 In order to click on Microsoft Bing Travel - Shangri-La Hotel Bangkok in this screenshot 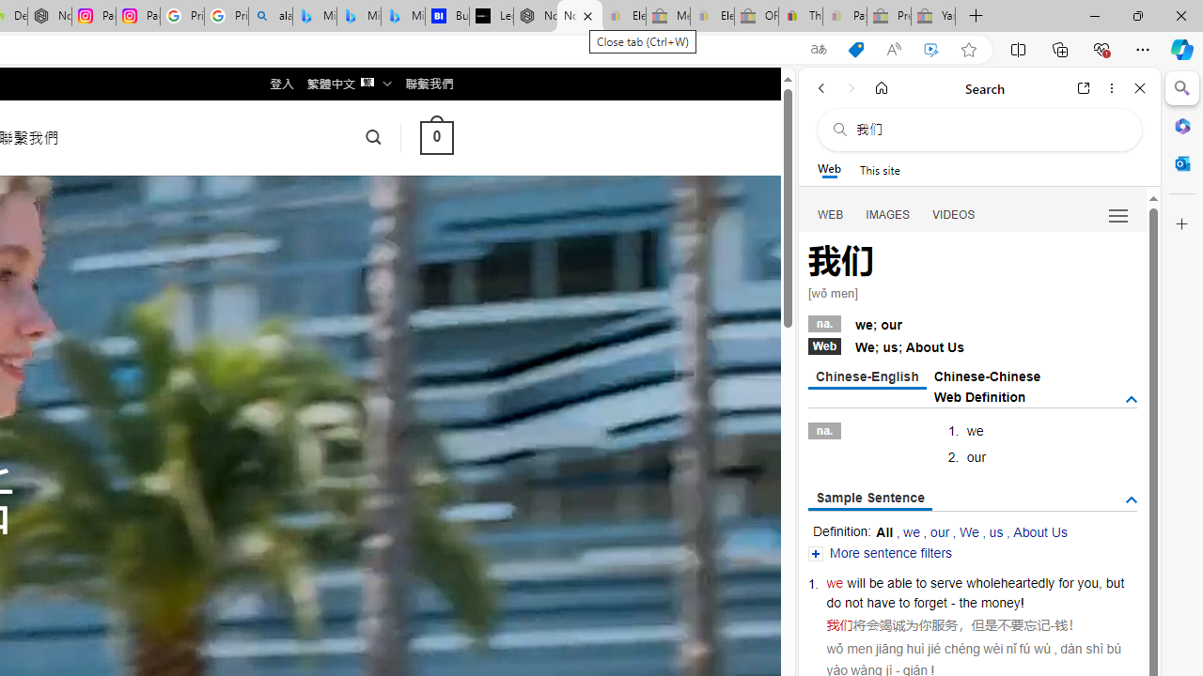, I will do `click(402, 17)`.